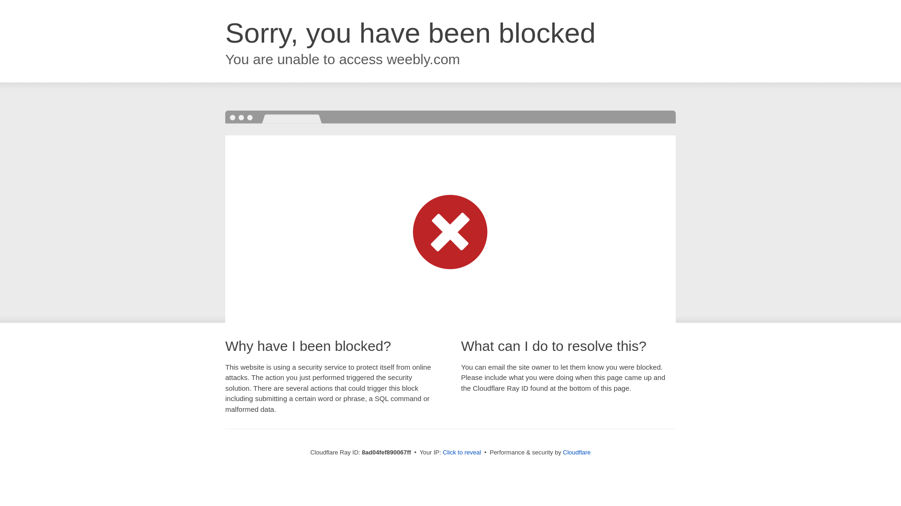  What do you see at coordinates (577, 452) in the screenshot?
I see `Cloudflare` at bounding box center [577, 452].